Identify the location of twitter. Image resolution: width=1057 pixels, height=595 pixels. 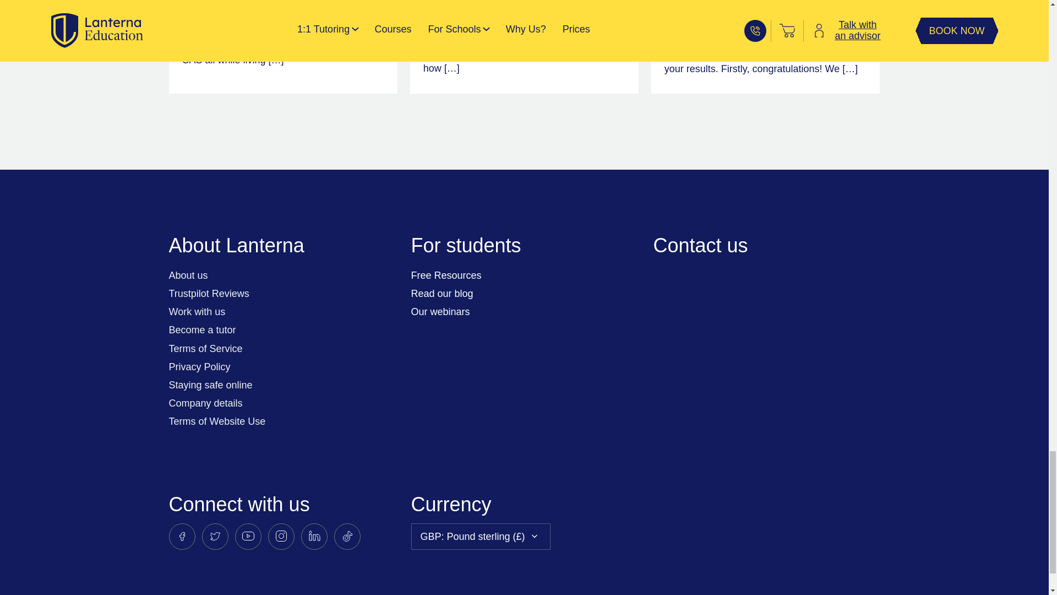
(215, 537).